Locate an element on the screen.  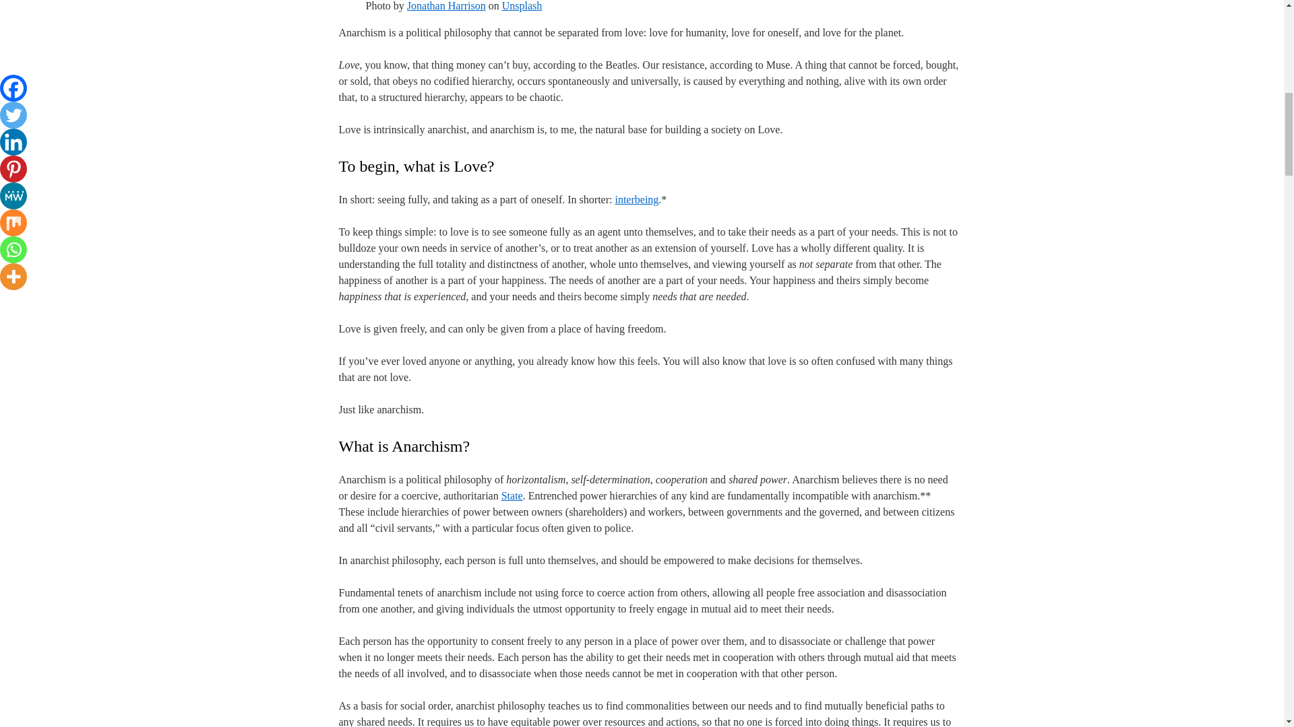
State is located at coordinates (512, 495).